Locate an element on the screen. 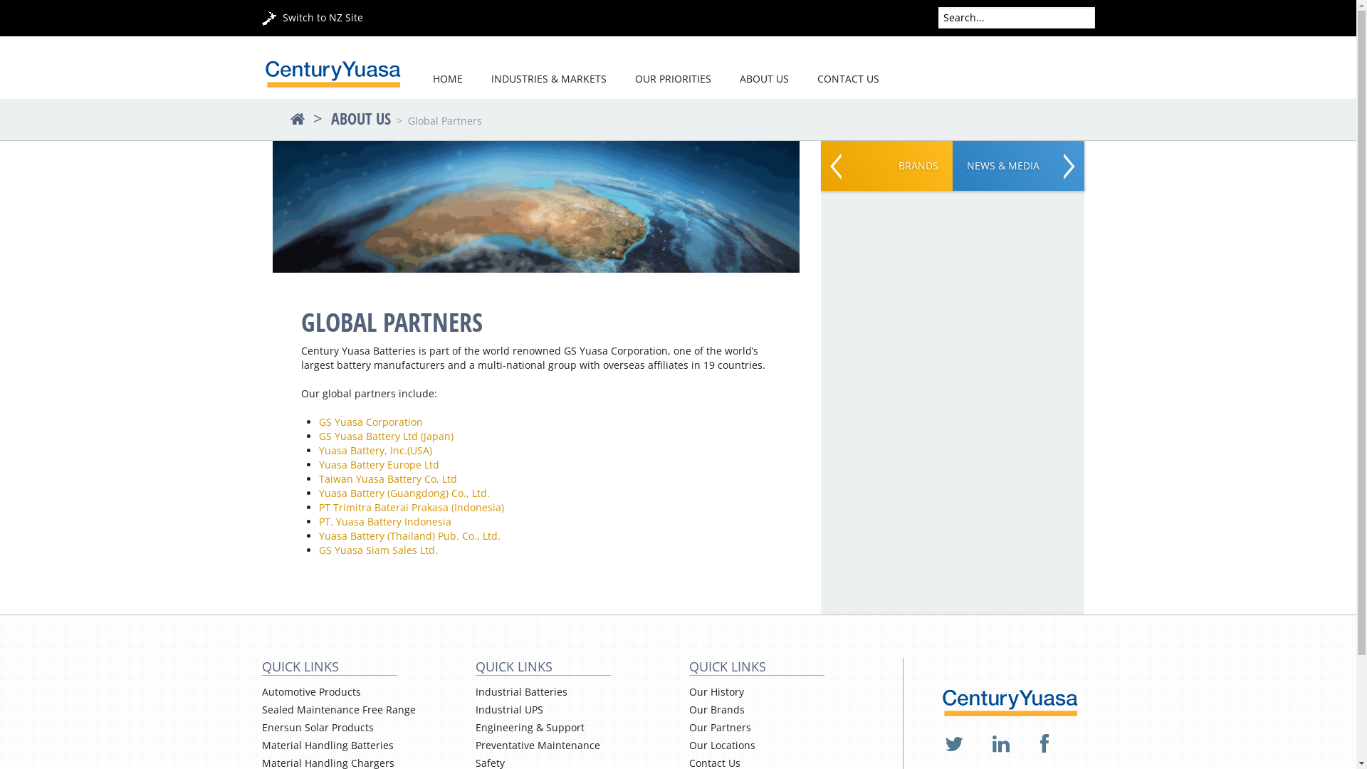 Image resolution: width=1367 pixels, height=769 pixels. GS Yuasa Battery Ltd (Japan) is located at coordinates (386, 436).